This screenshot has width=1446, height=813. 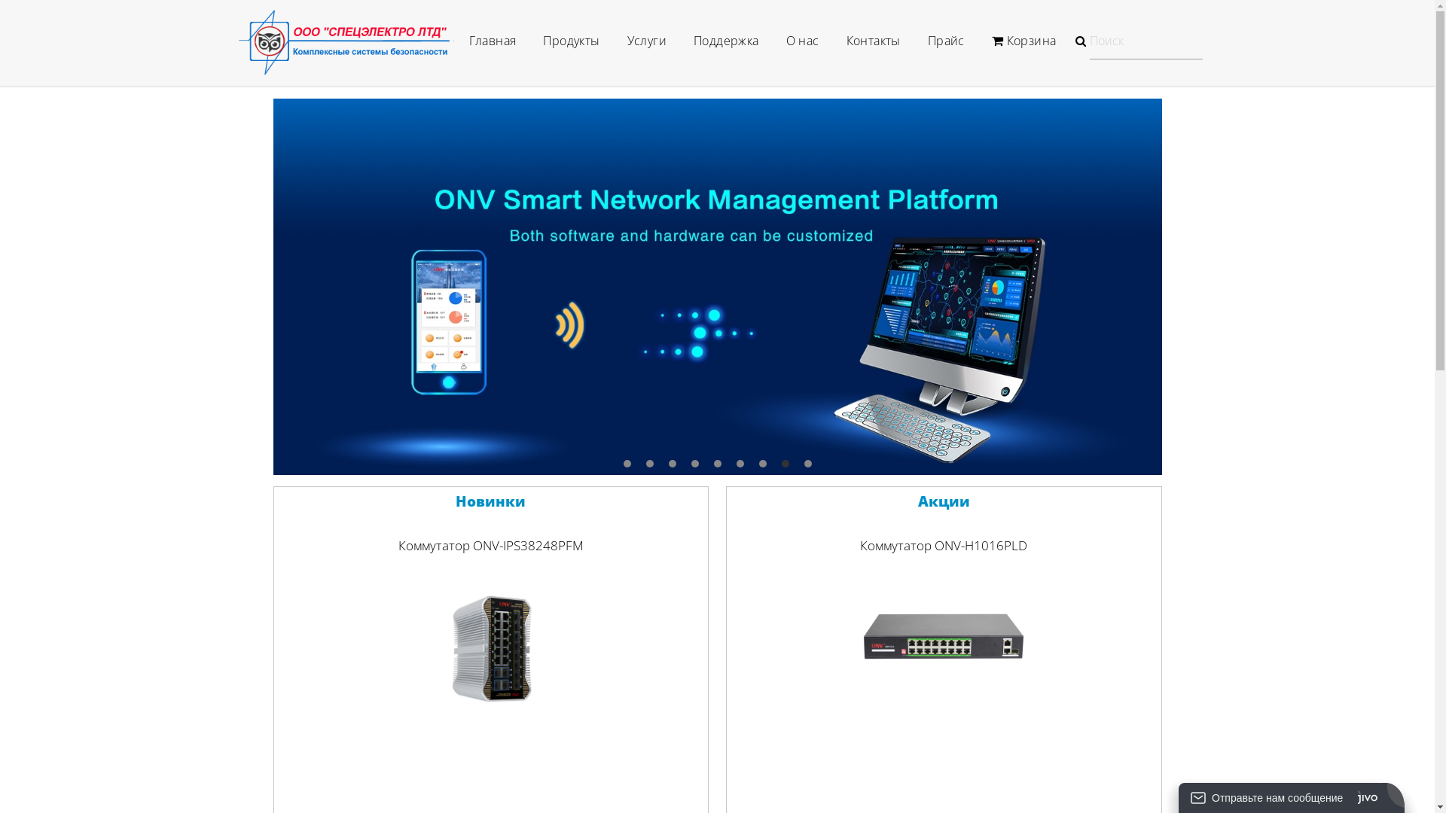 I want to click on 9, so click(x=808, y=464).